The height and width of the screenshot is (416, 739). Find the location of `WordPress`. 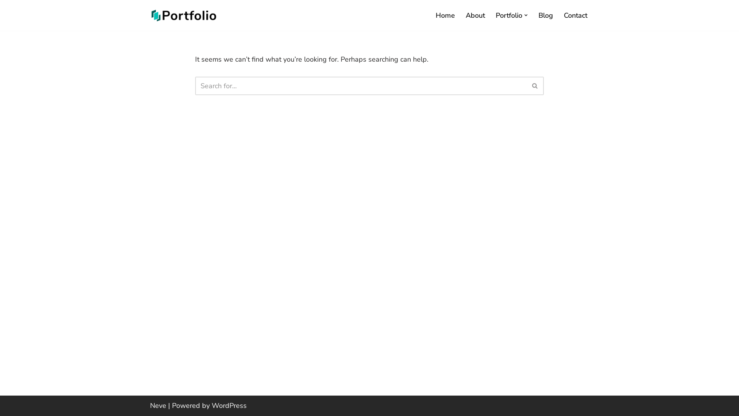

WordPress is located at coordinates (229, 406).